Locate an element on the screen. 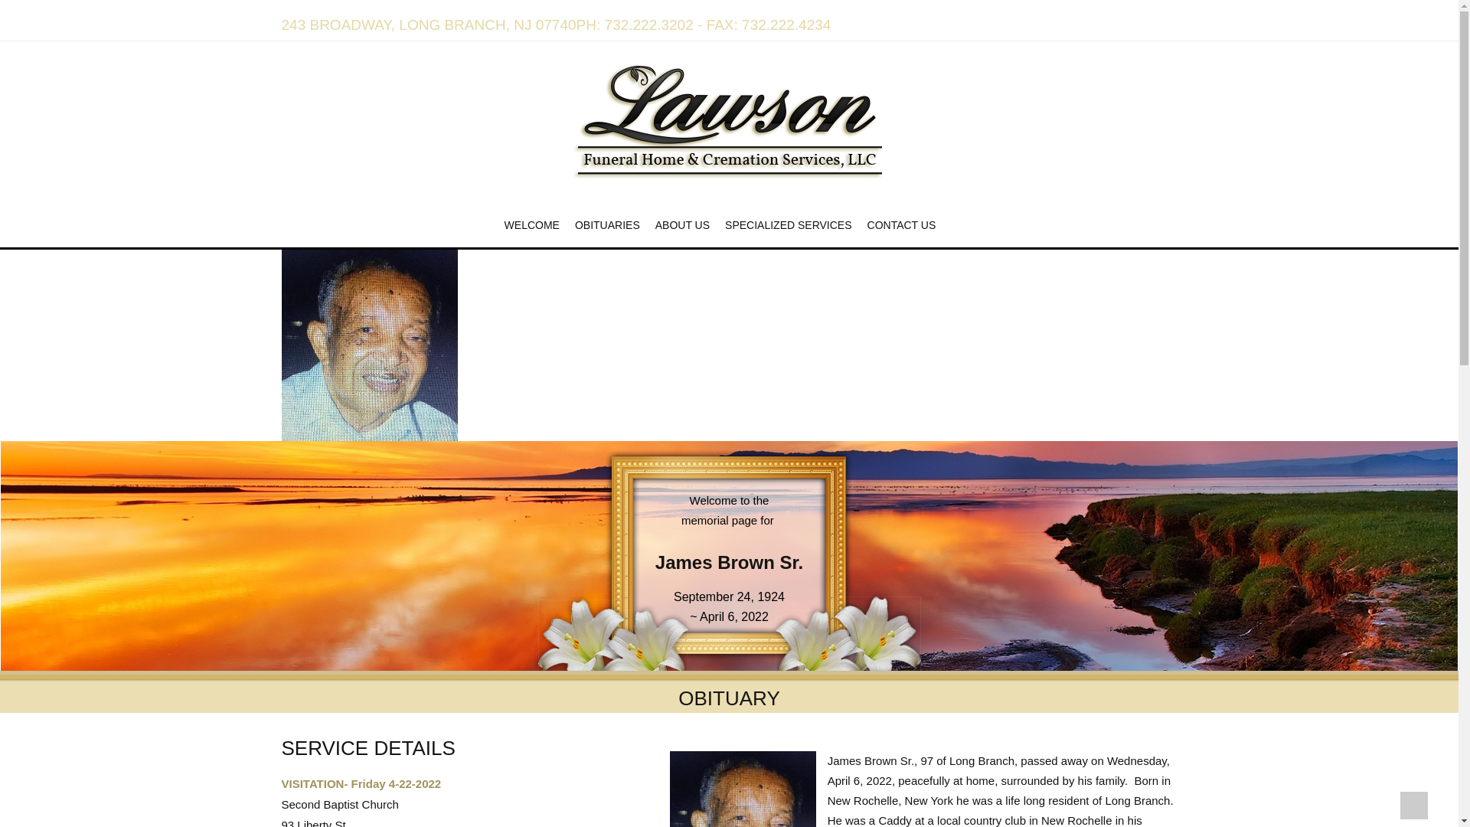  CONTACT US is located at coordinates (902, 225).